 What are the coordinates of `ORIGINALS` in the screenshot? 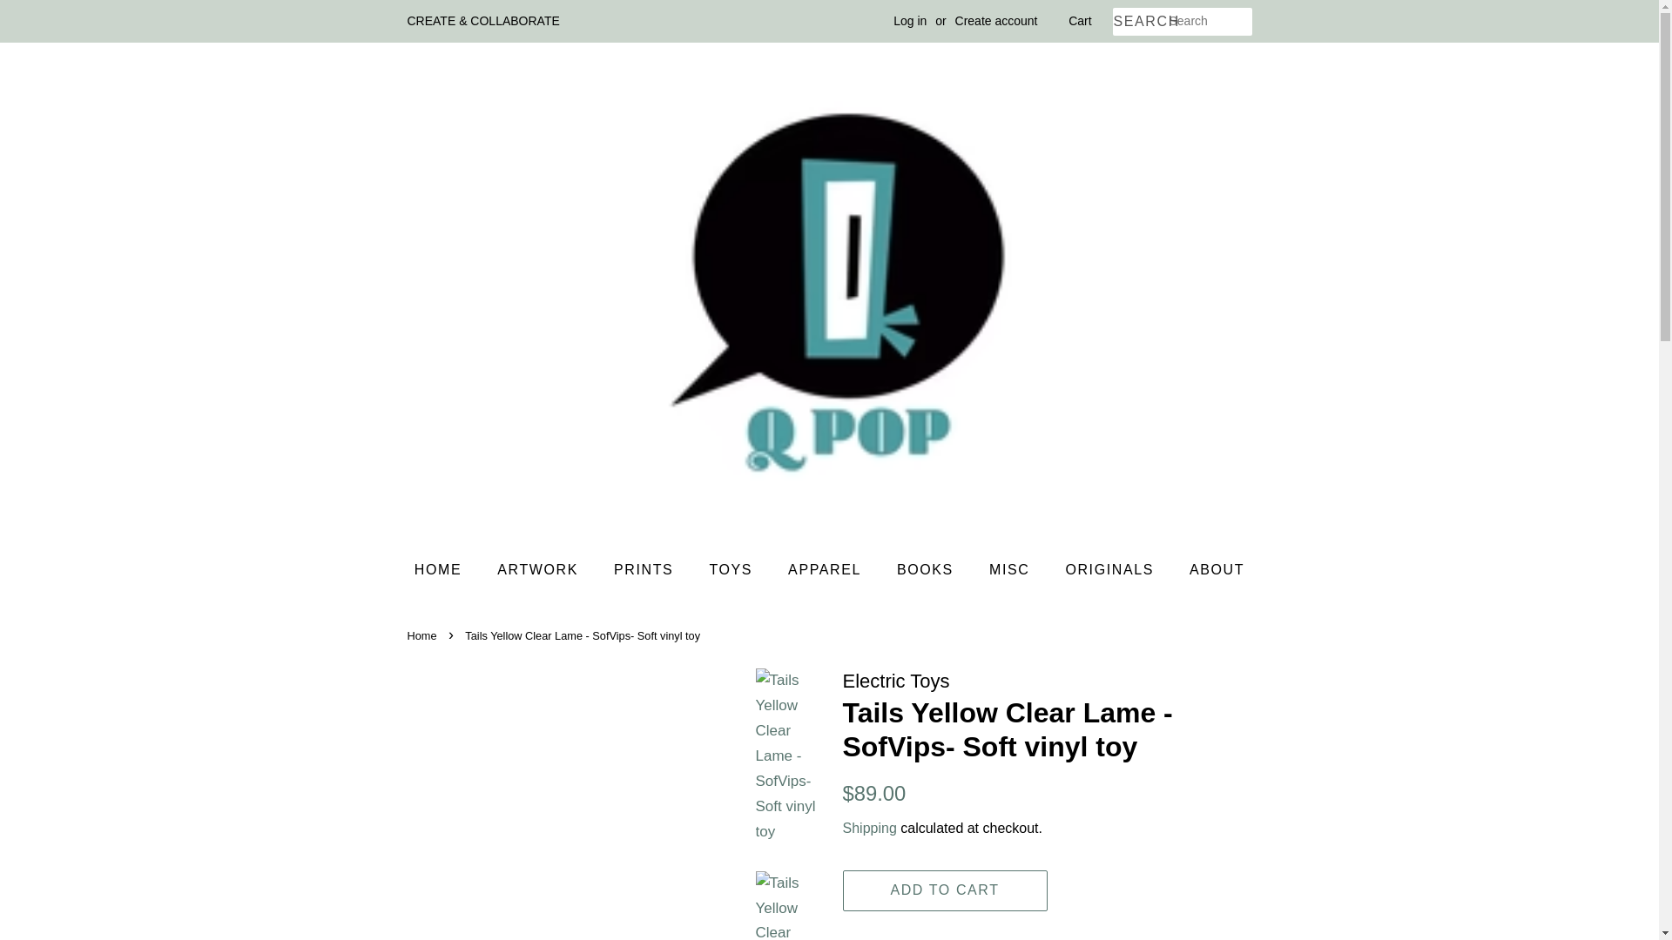 It's located at (1111, 569).